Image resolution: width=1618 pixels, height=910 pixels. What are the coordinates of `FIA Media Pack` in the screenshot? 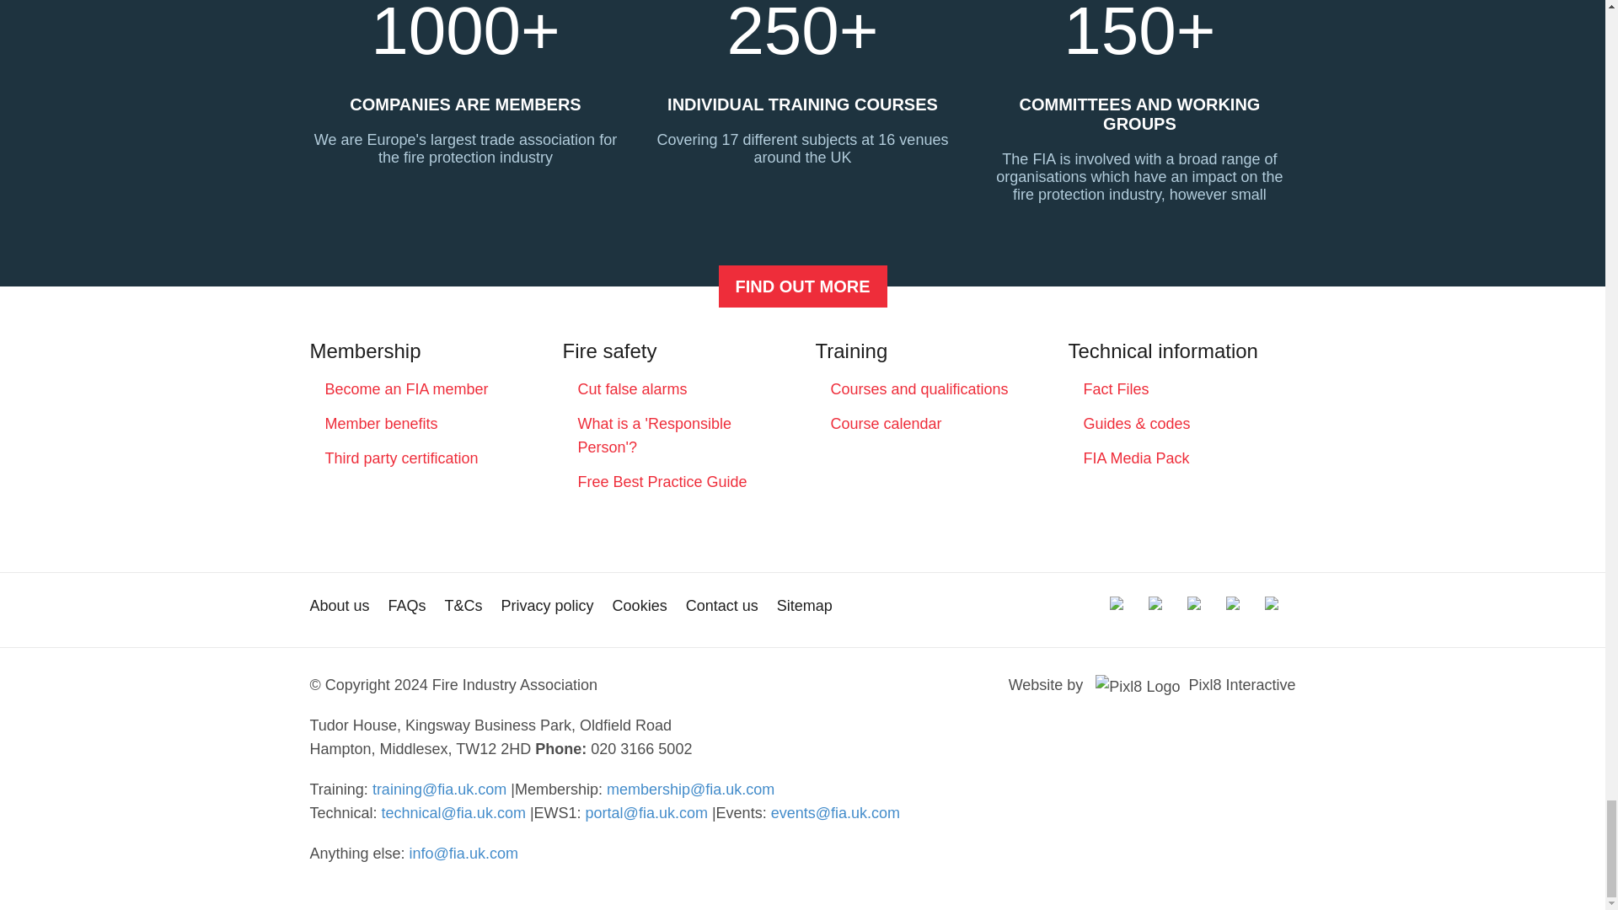 It's located at (1136, 458).